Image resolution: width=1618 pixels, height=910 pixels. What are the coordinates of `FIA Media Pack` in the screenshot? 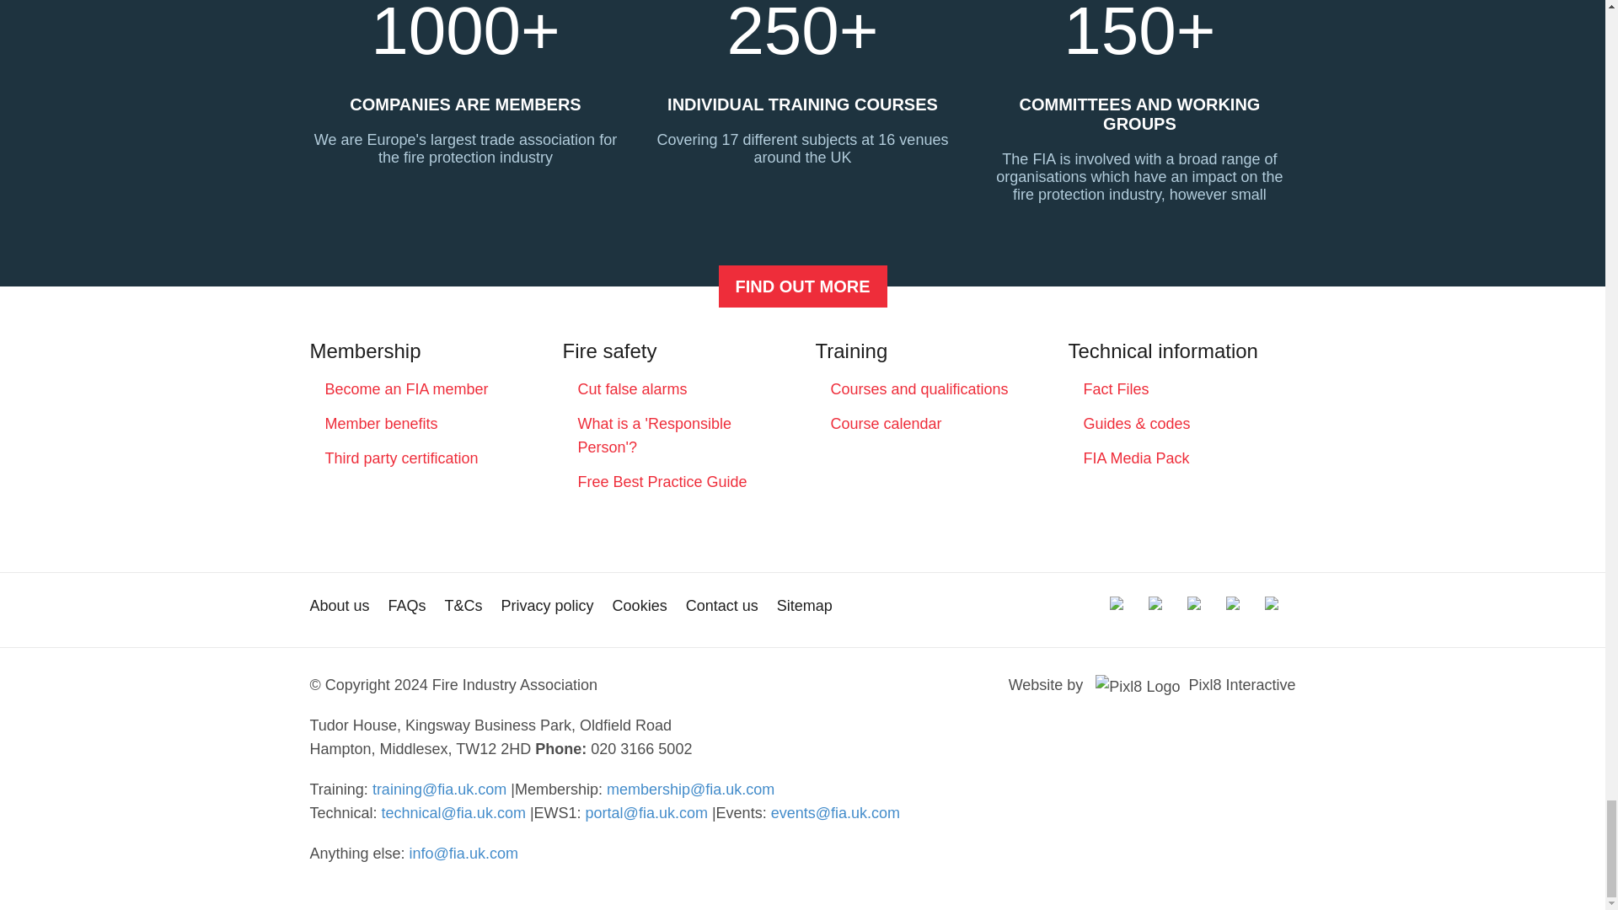 It's located at (1136, 458).